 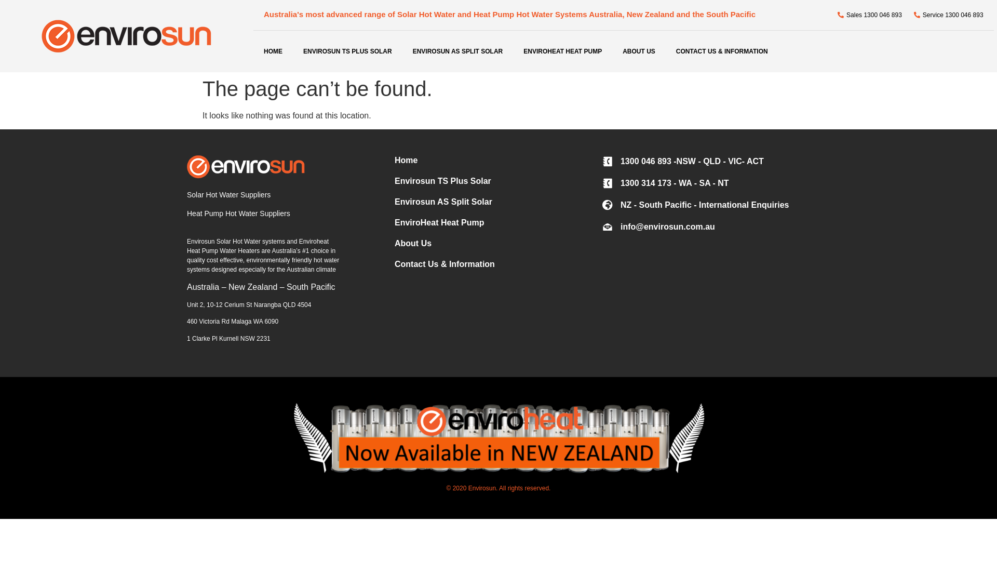 I want to click on HOME, so click(x=273, y=51).